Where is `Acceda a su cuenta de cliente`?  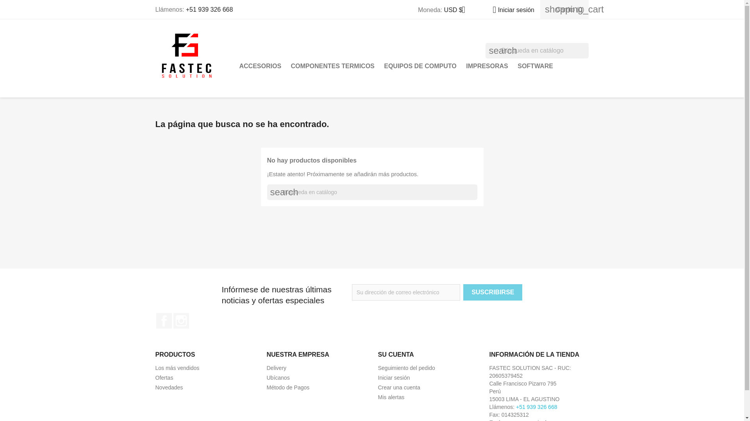 Acceda a su cuenta de cliente is located at coordinates (394, 378).